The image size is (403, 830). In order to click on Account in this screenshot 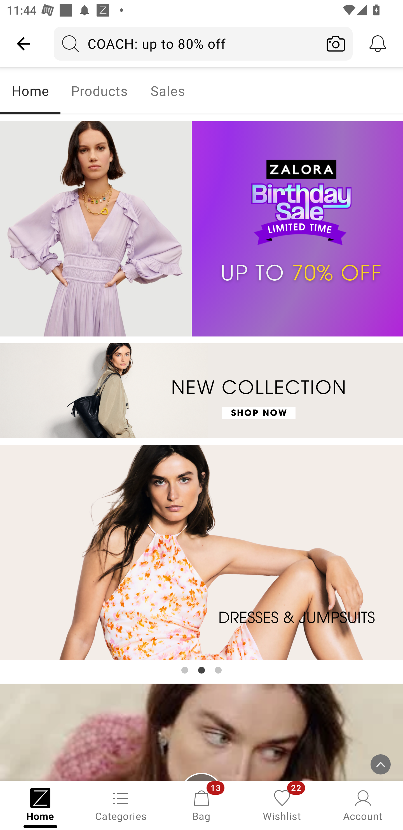, I will do `click(363, 805)`.